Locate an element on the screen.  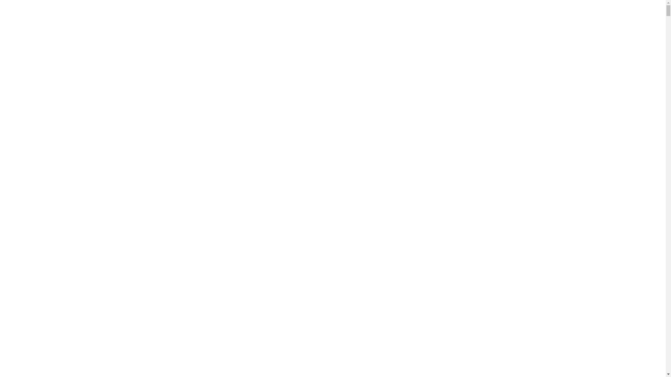
MELKHOEK is located at coordinates (379, 294).